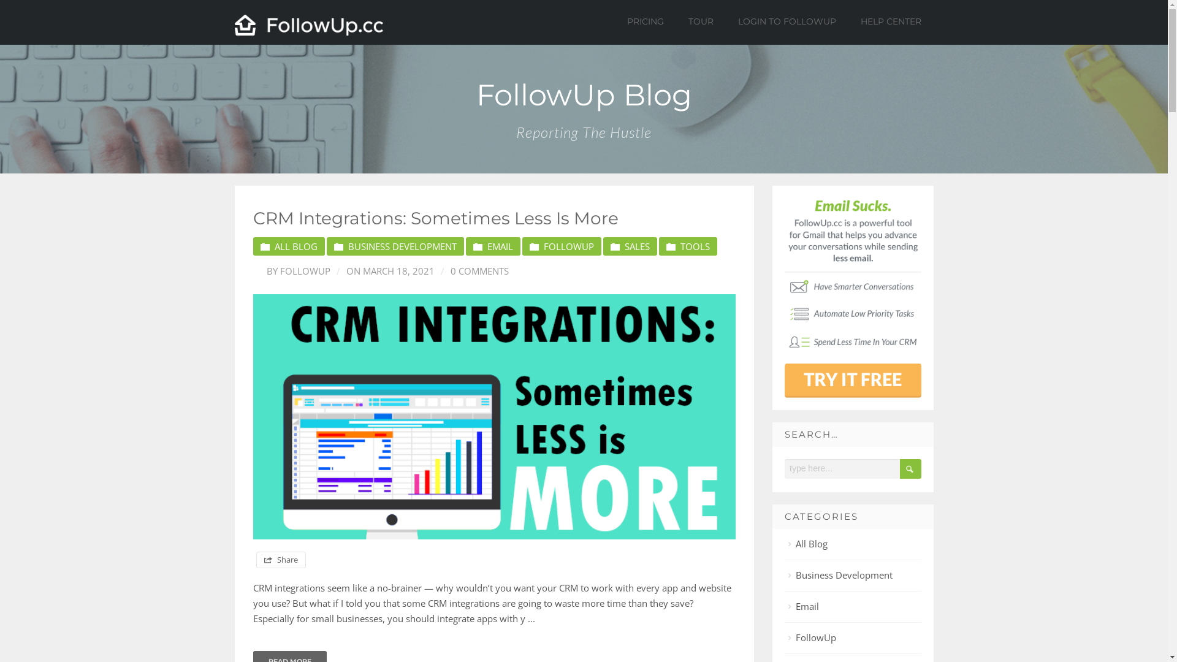  What do you see at coordinates (688, 246) in the screenshot?
I see `TOOLS` at bounding box center [688, 246].